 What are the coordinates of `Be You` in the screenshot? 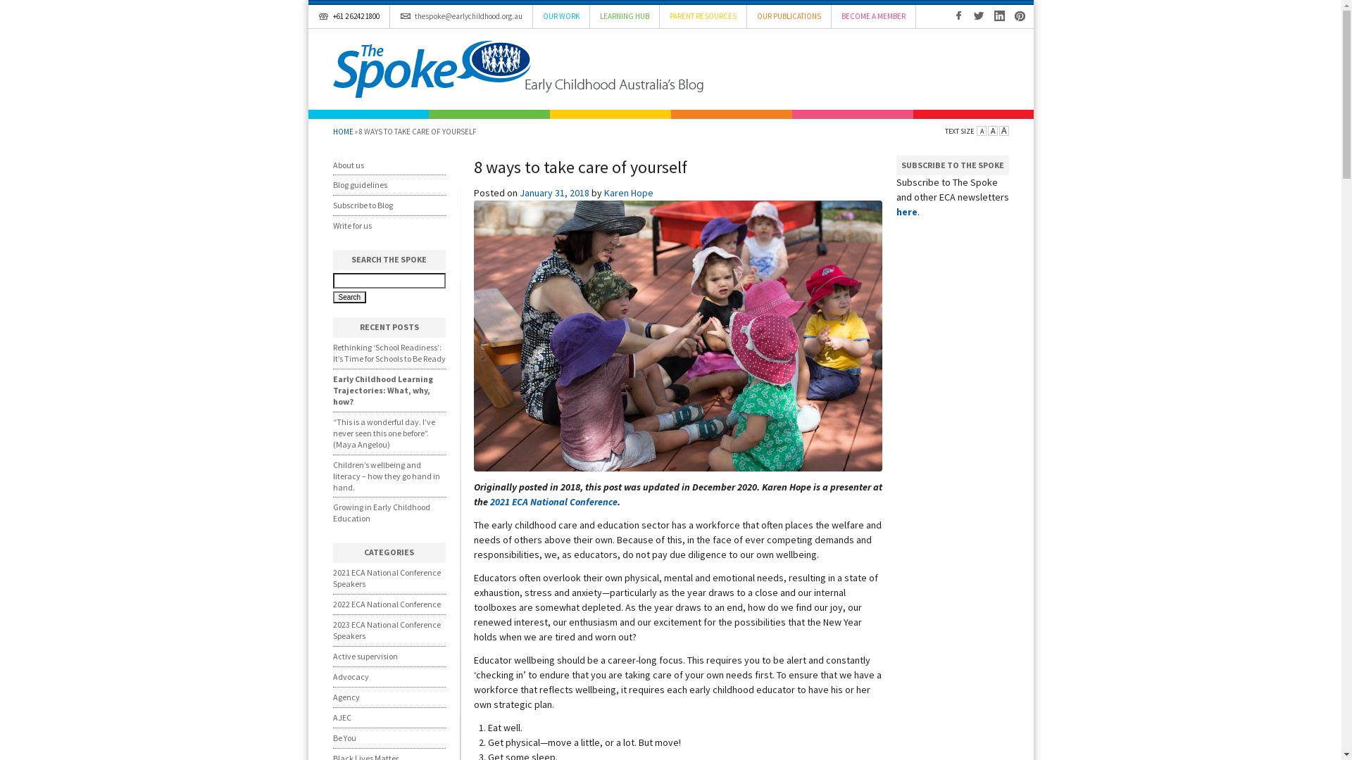 It's located at (344, 737).